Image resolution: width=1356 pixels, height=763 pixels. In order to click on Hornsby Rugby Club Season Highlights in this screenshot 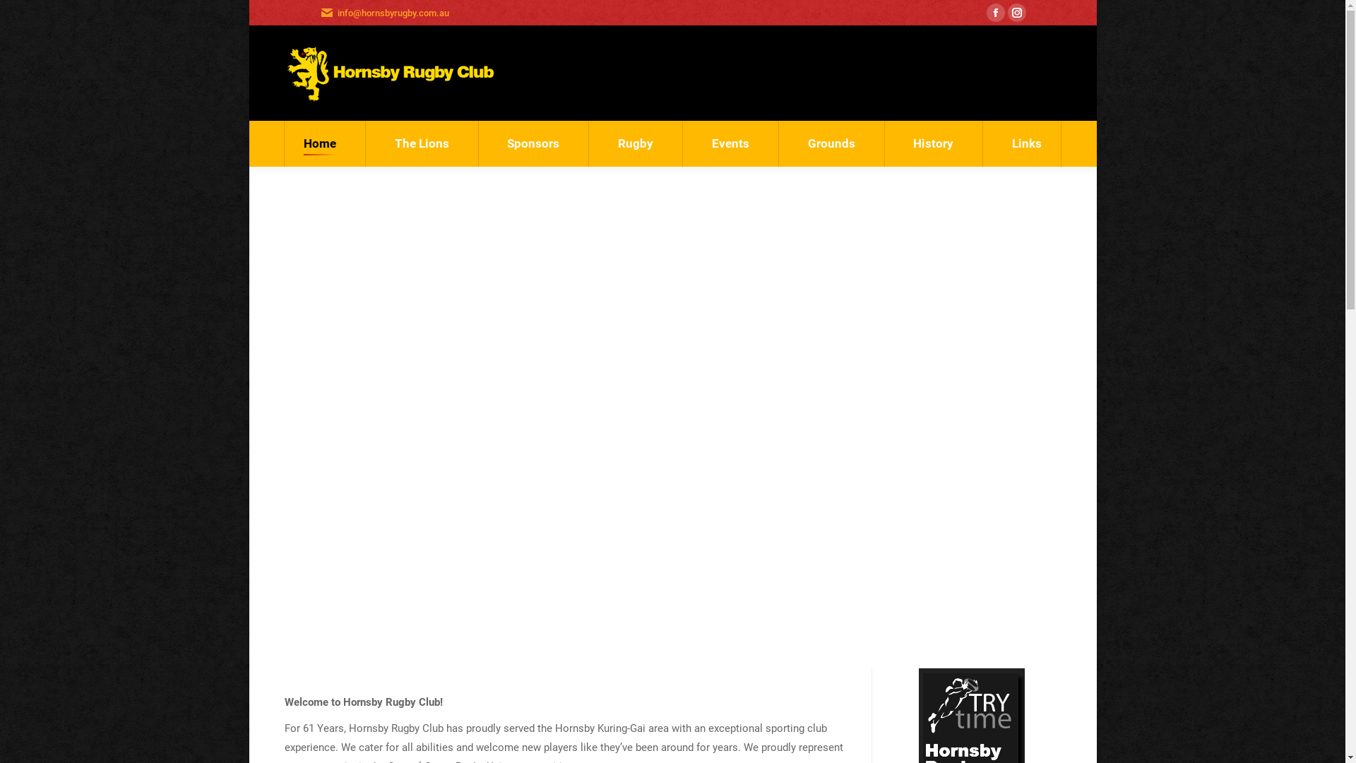, I will do `click(672, 406)`.